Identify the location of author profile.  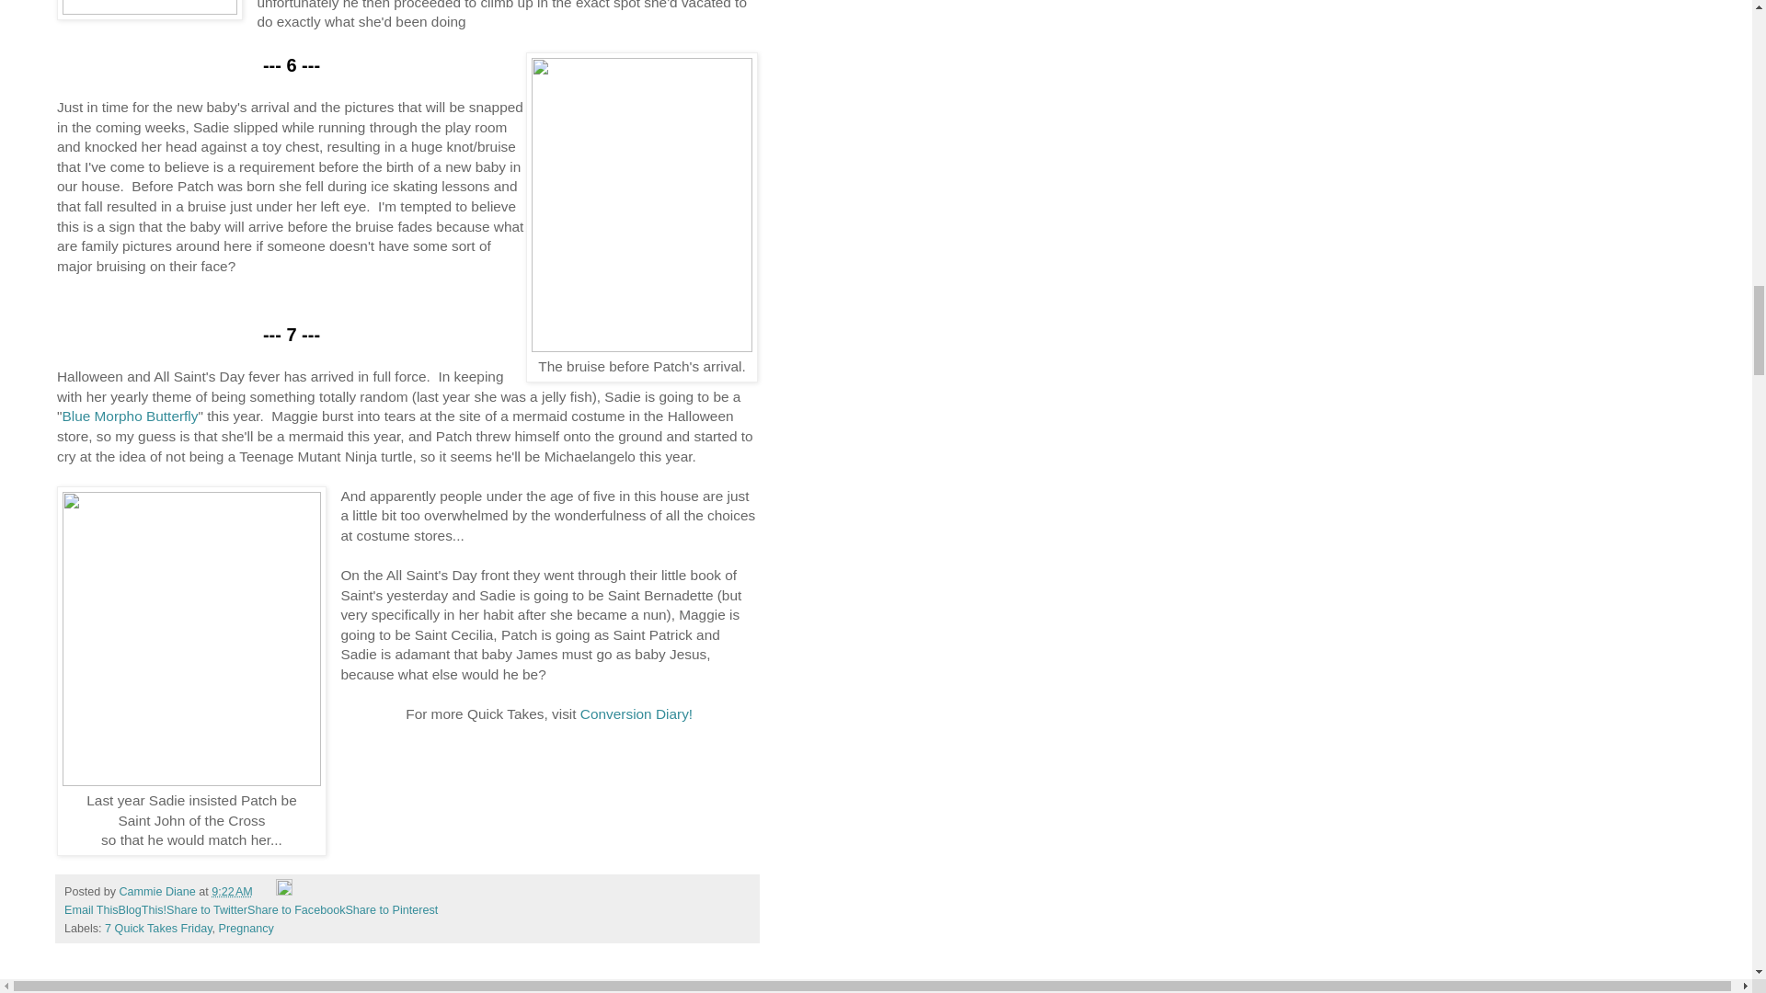
(159, 892).